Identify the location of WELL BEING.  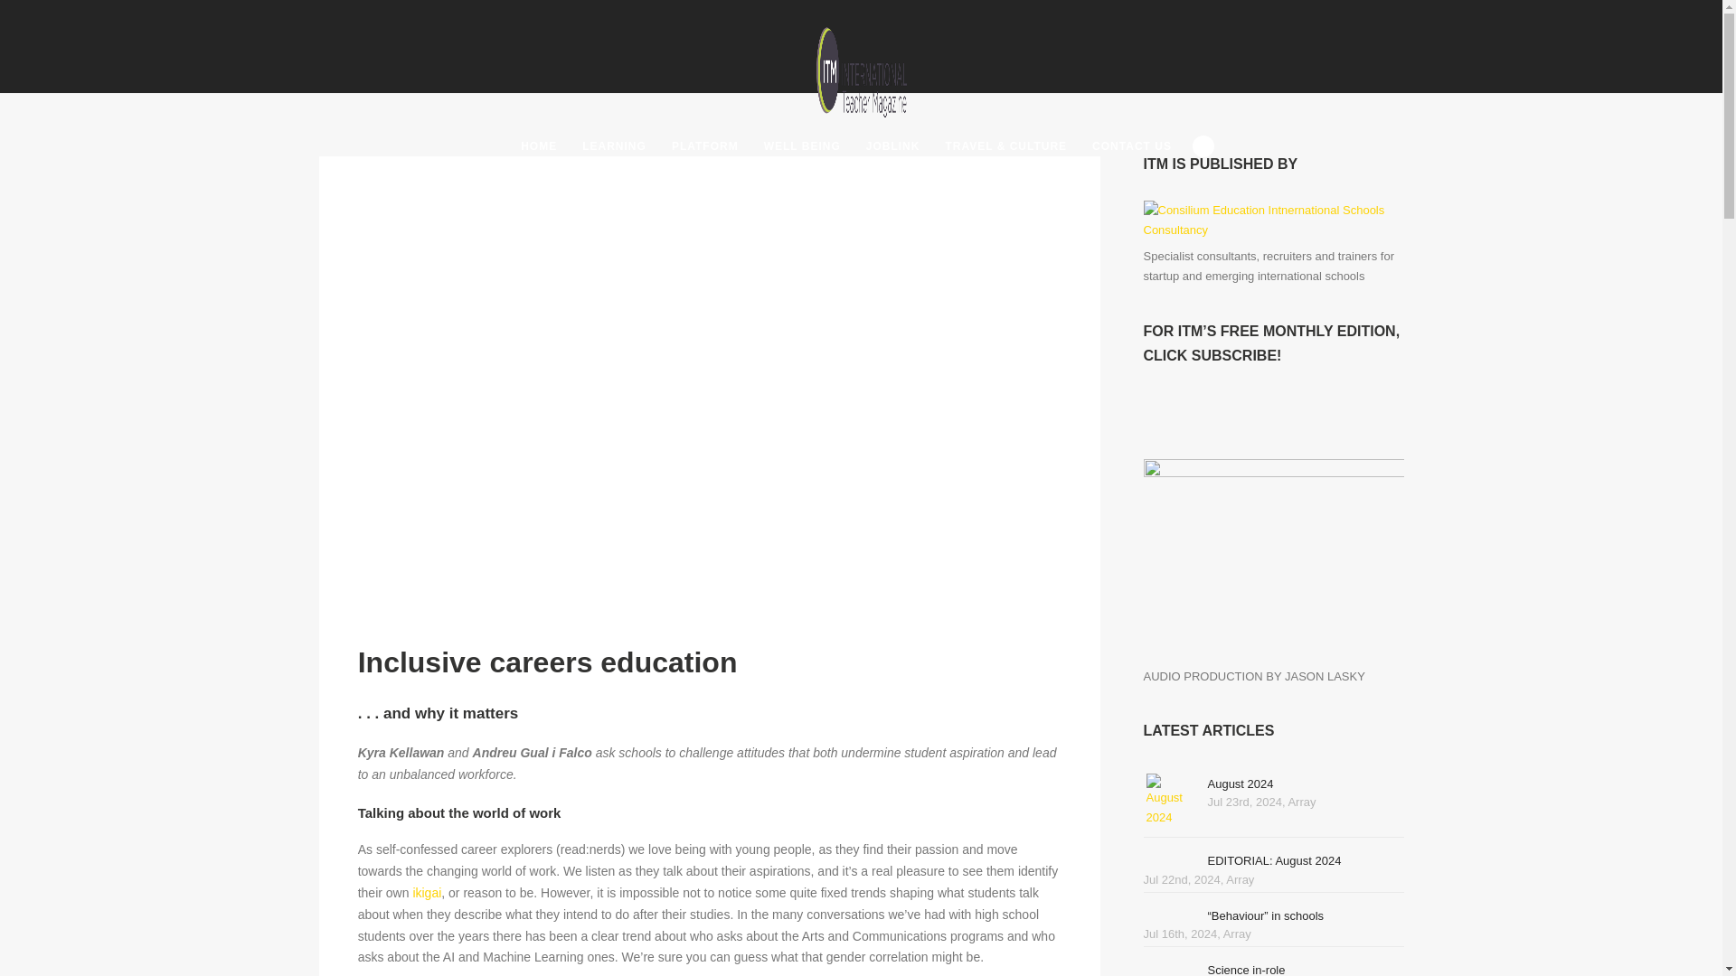
(803, 146).